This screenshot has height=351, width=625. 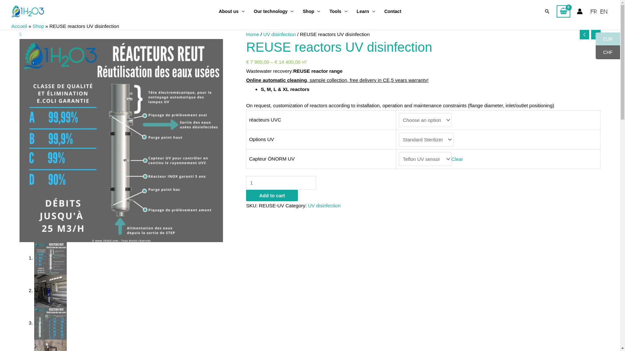 What do you see at coordinates (608, 39) in the screenshot?
I see `EUR` at bounding box center [608, 39].